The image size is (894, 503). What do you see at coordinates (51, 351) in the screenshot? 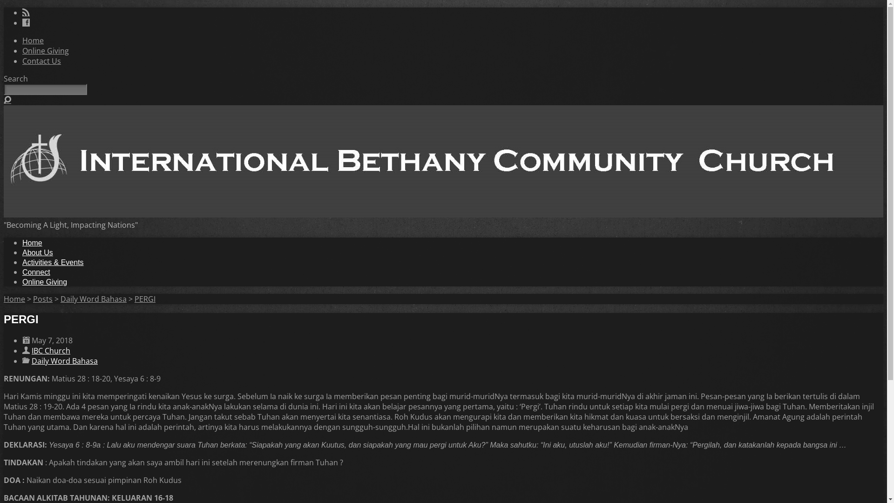
I see `IBC Church` at bounding box center [51, 351].